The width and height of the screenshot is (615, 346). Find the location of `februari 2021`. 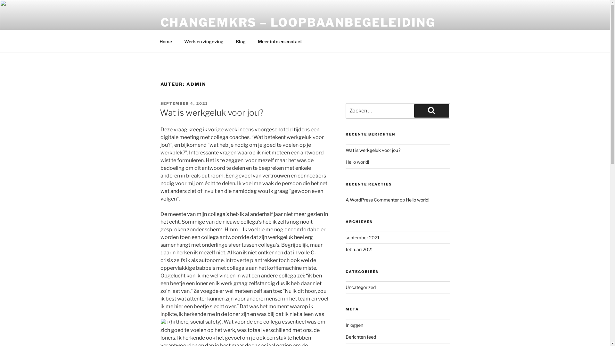

februari 2021 is located at coordinates (359, 249).